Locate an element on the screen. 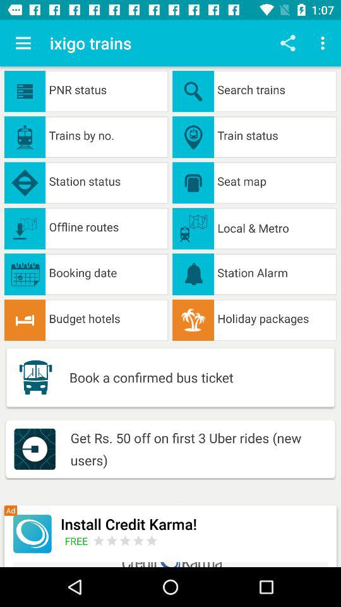 This screenshot has width=341, height=607. open advertisement is located at coordinates (125, 540).